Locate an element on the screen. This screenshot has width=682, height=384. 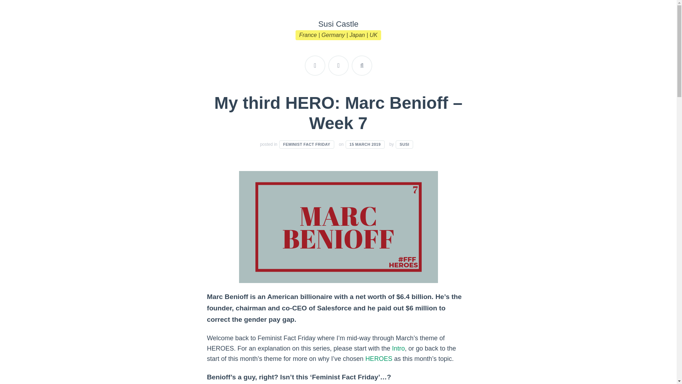
back to blog is located at coordinates (315, 65).